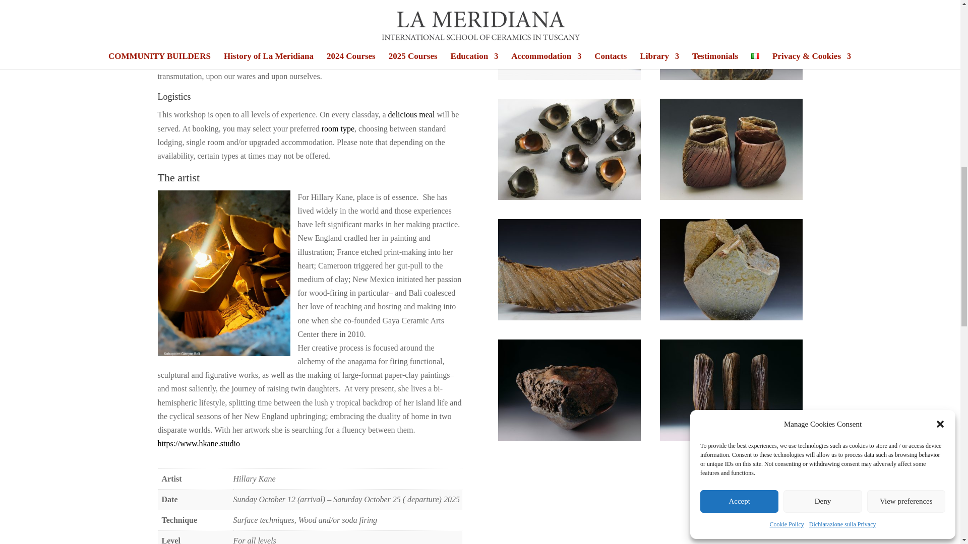 This screenshot has width=968, height=544. I want to click on Hillary Kane, so click(570, 197).